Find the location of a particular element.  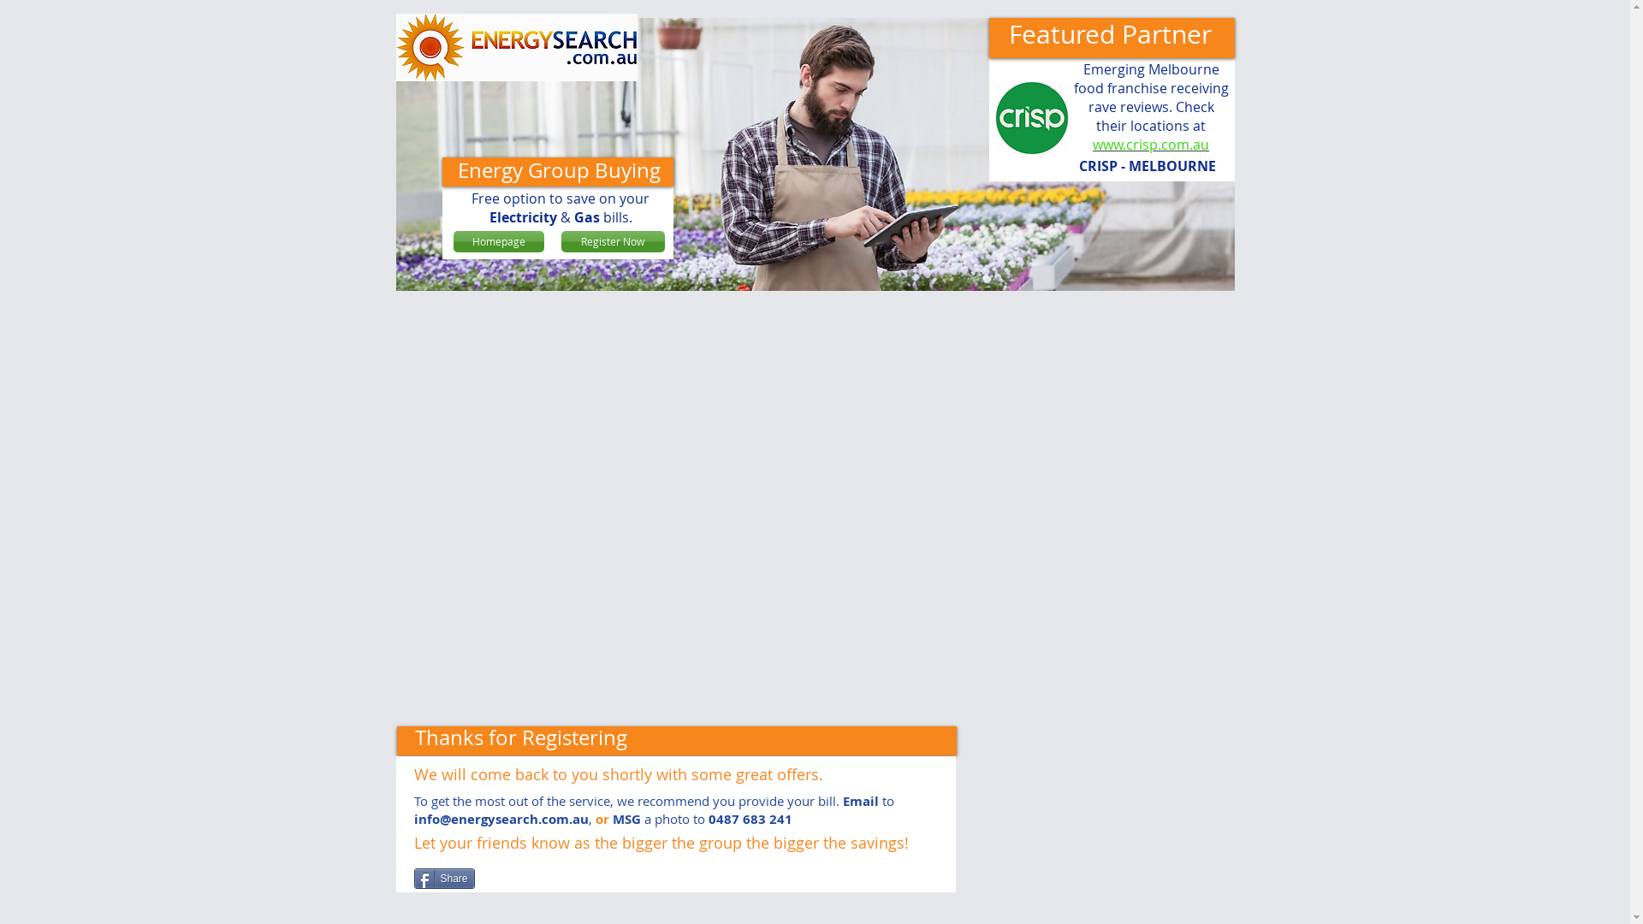

Twitter Follow is located at coordinates (697, 877).